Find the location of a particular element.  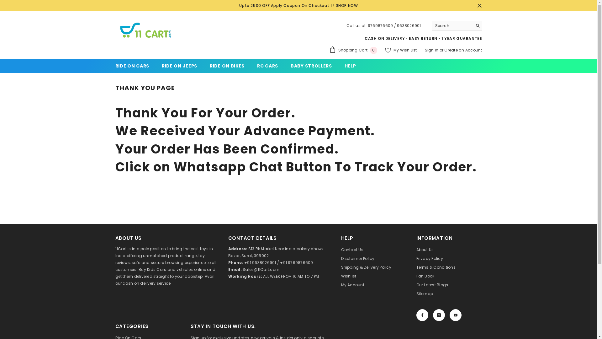

BABY STROLLERS is located at coordinates (311, 66).